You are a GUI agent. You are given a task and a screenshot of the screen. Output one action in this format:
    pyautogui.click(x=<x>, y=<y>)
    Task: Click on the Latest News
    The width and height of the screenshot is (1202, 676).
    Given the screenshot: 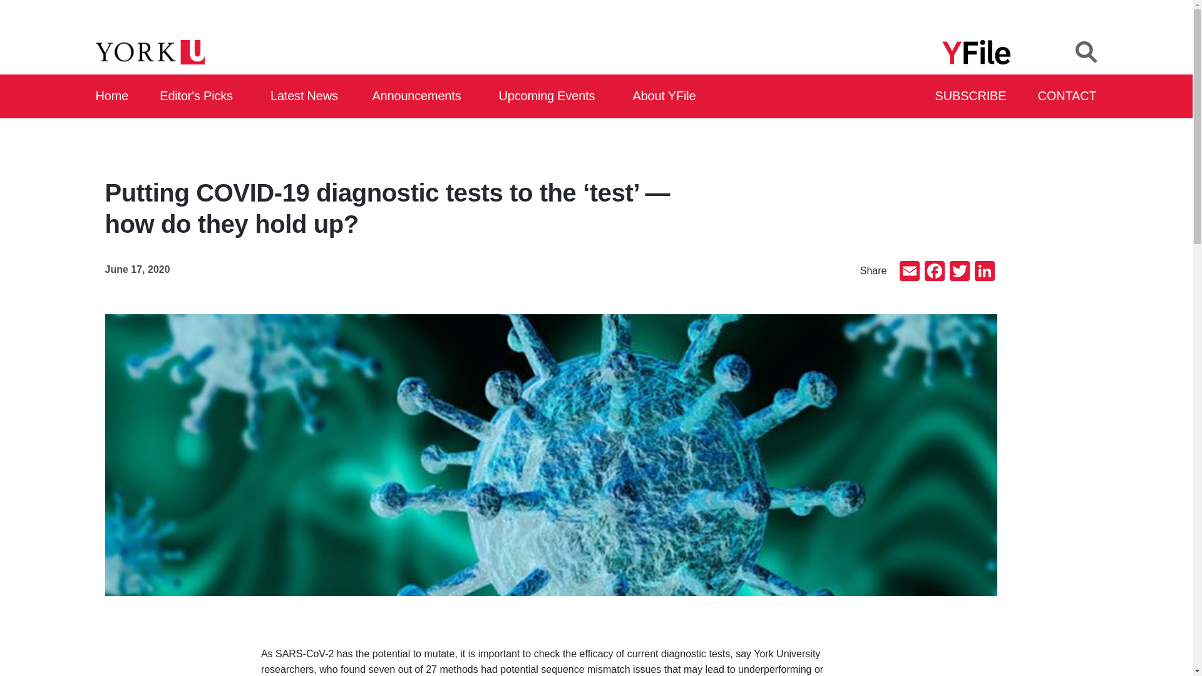 What is the action you would take?
    pyautogui.click(x=307, y=96)
    